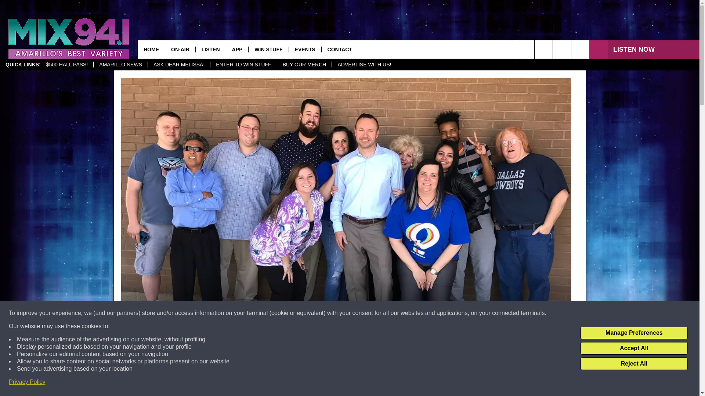 The height and width of the screenshot is (396, 705). What do you see at coordinates (364, 65) in the screenshot?
I see `ADVERTISE WITH US!` at bounding box center [364, 65].